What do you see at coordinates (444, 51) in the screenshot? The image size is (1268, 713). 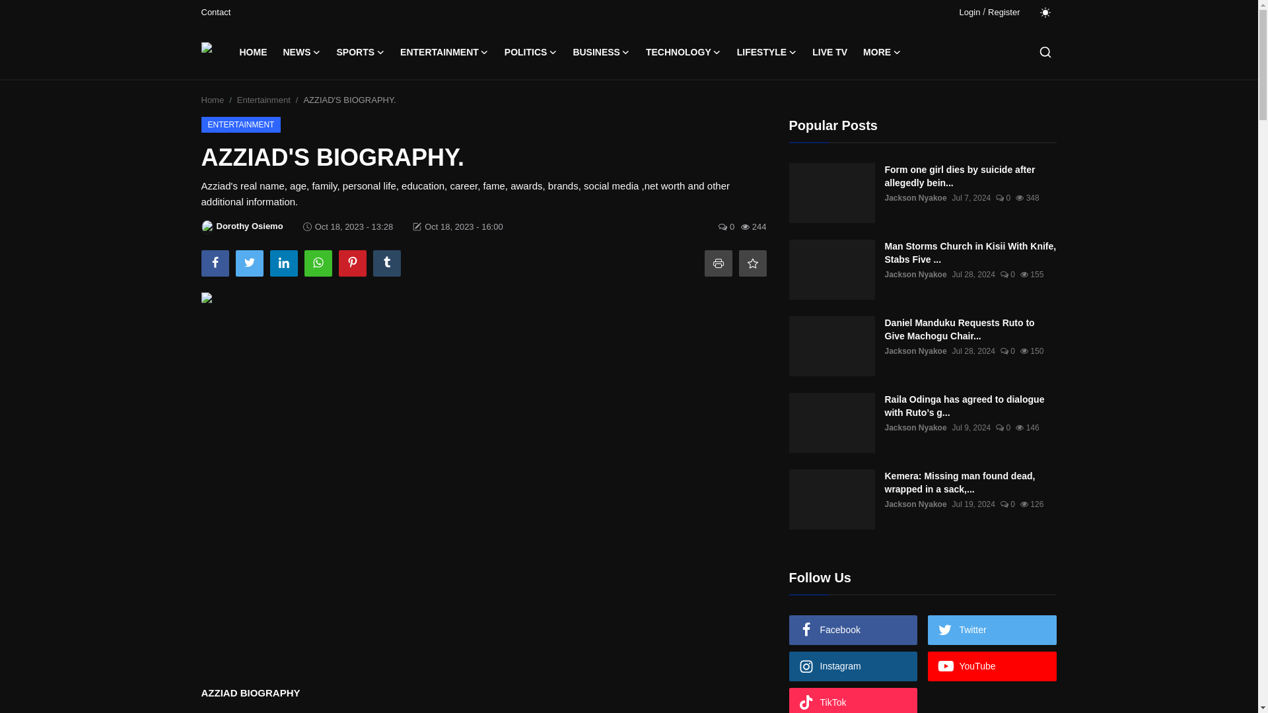 I see `ENTERTAINMENT` at bounding box center [444, 51].